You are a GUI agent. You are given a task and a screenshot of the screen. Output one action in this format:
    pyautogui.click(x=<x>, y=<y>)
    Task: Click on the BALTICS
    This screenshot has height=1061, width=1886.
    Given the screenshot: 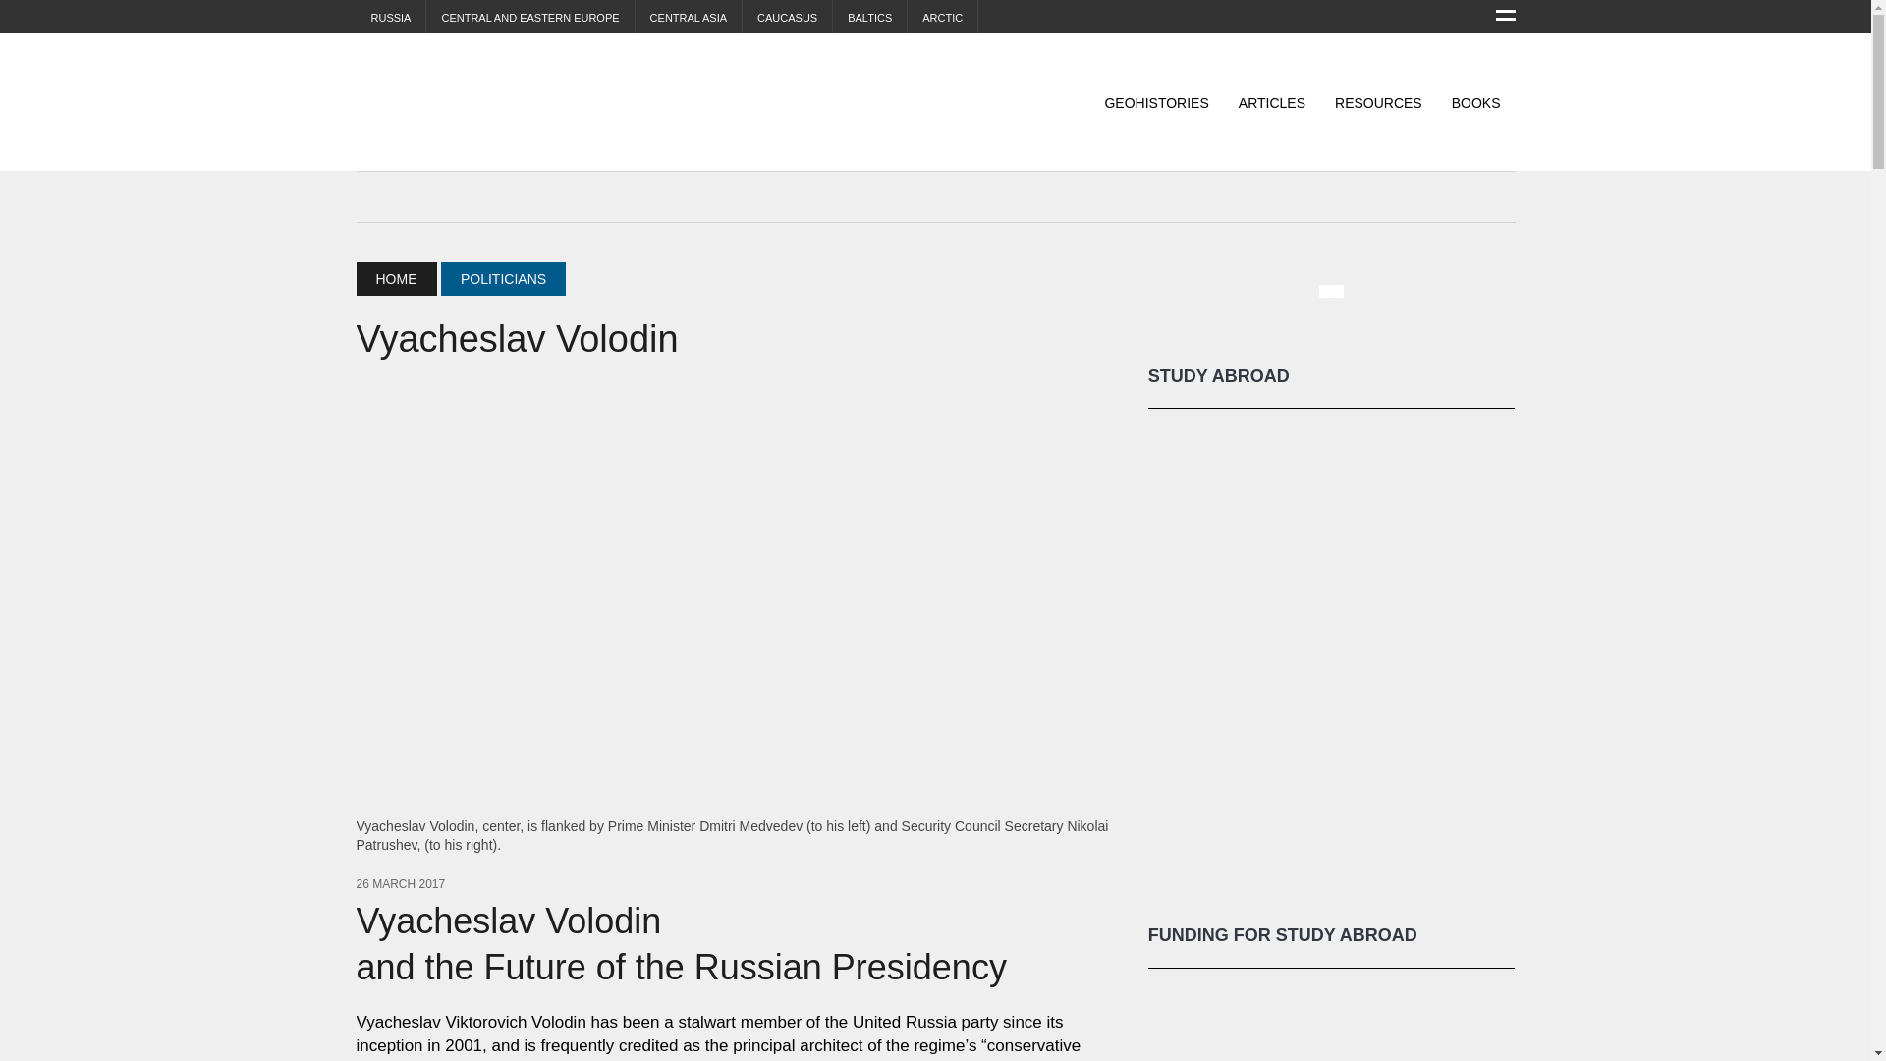 What is the action you would take?
    pyautogui.click(x=870, y=18)
    